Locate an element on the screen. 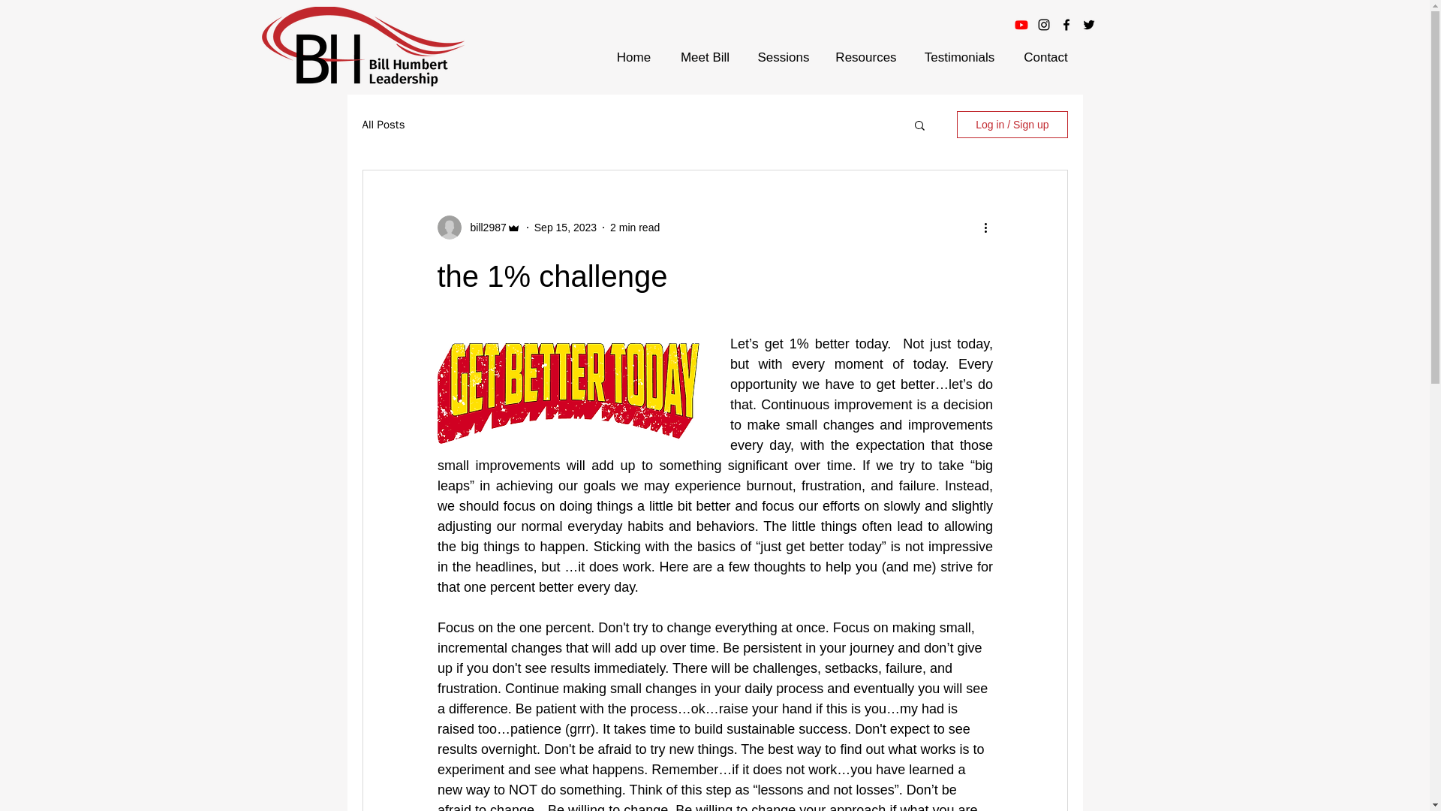 Image resolution: width=1441 pixels, height=811 pixels. Testimonials is located at coordinates (959, 57).